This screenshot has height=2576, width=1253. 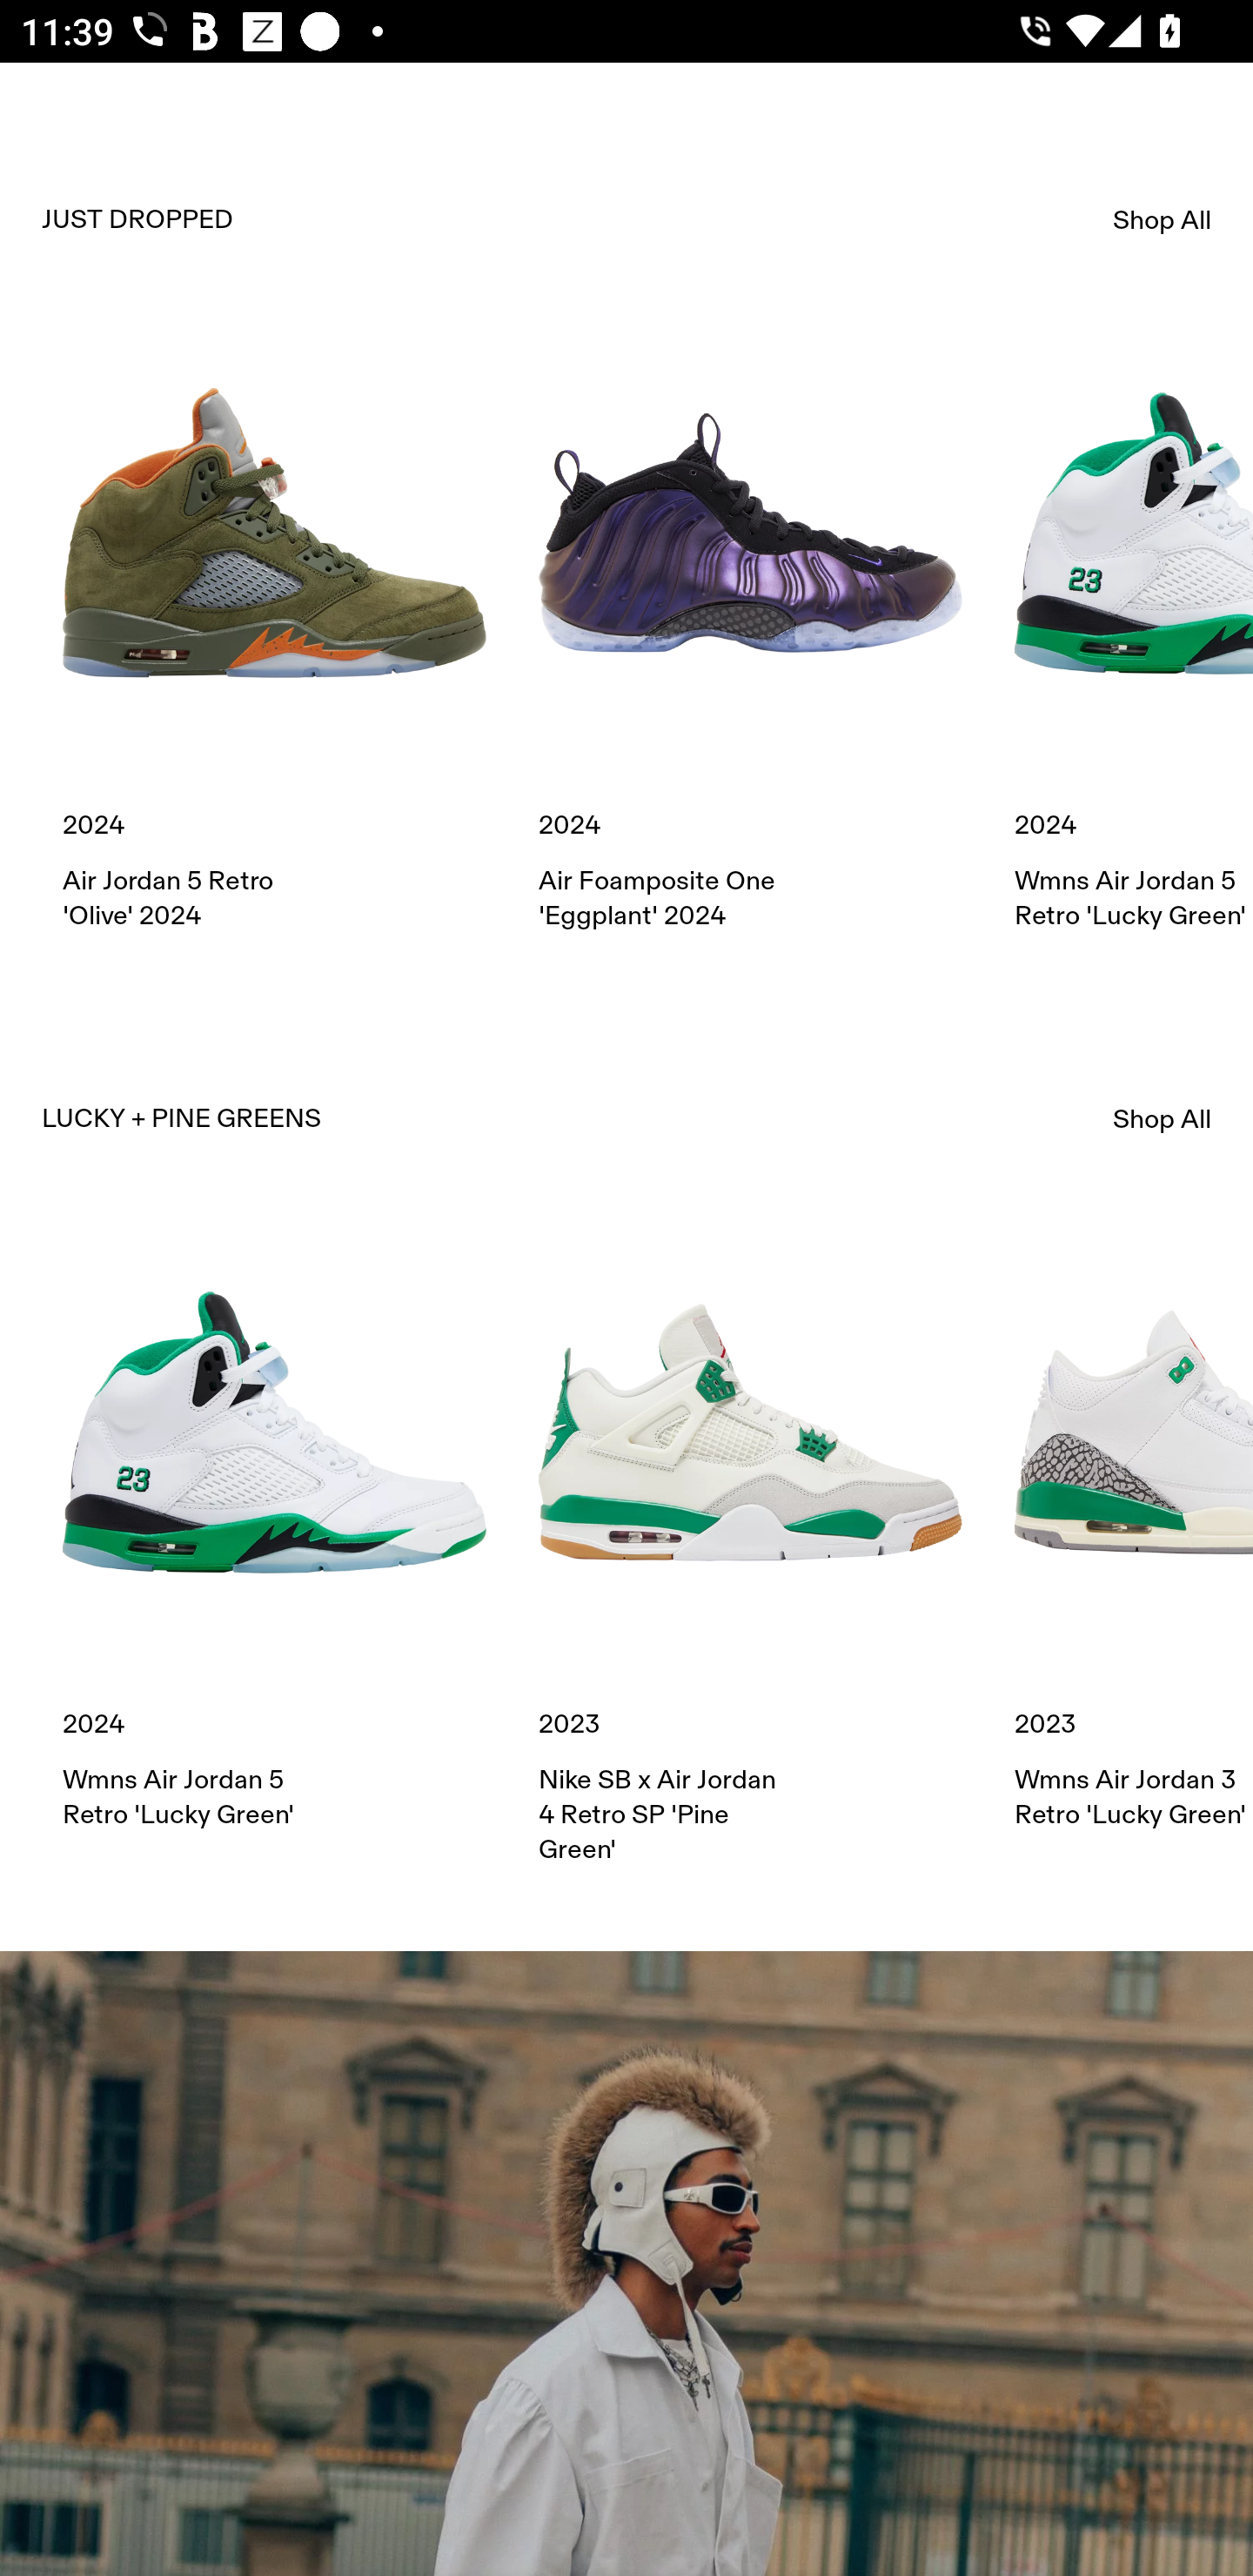 What do you see at coordinates (1163, 1119) in the screenshot?
I see `Shop All` at bounding box center [1163, 1119].